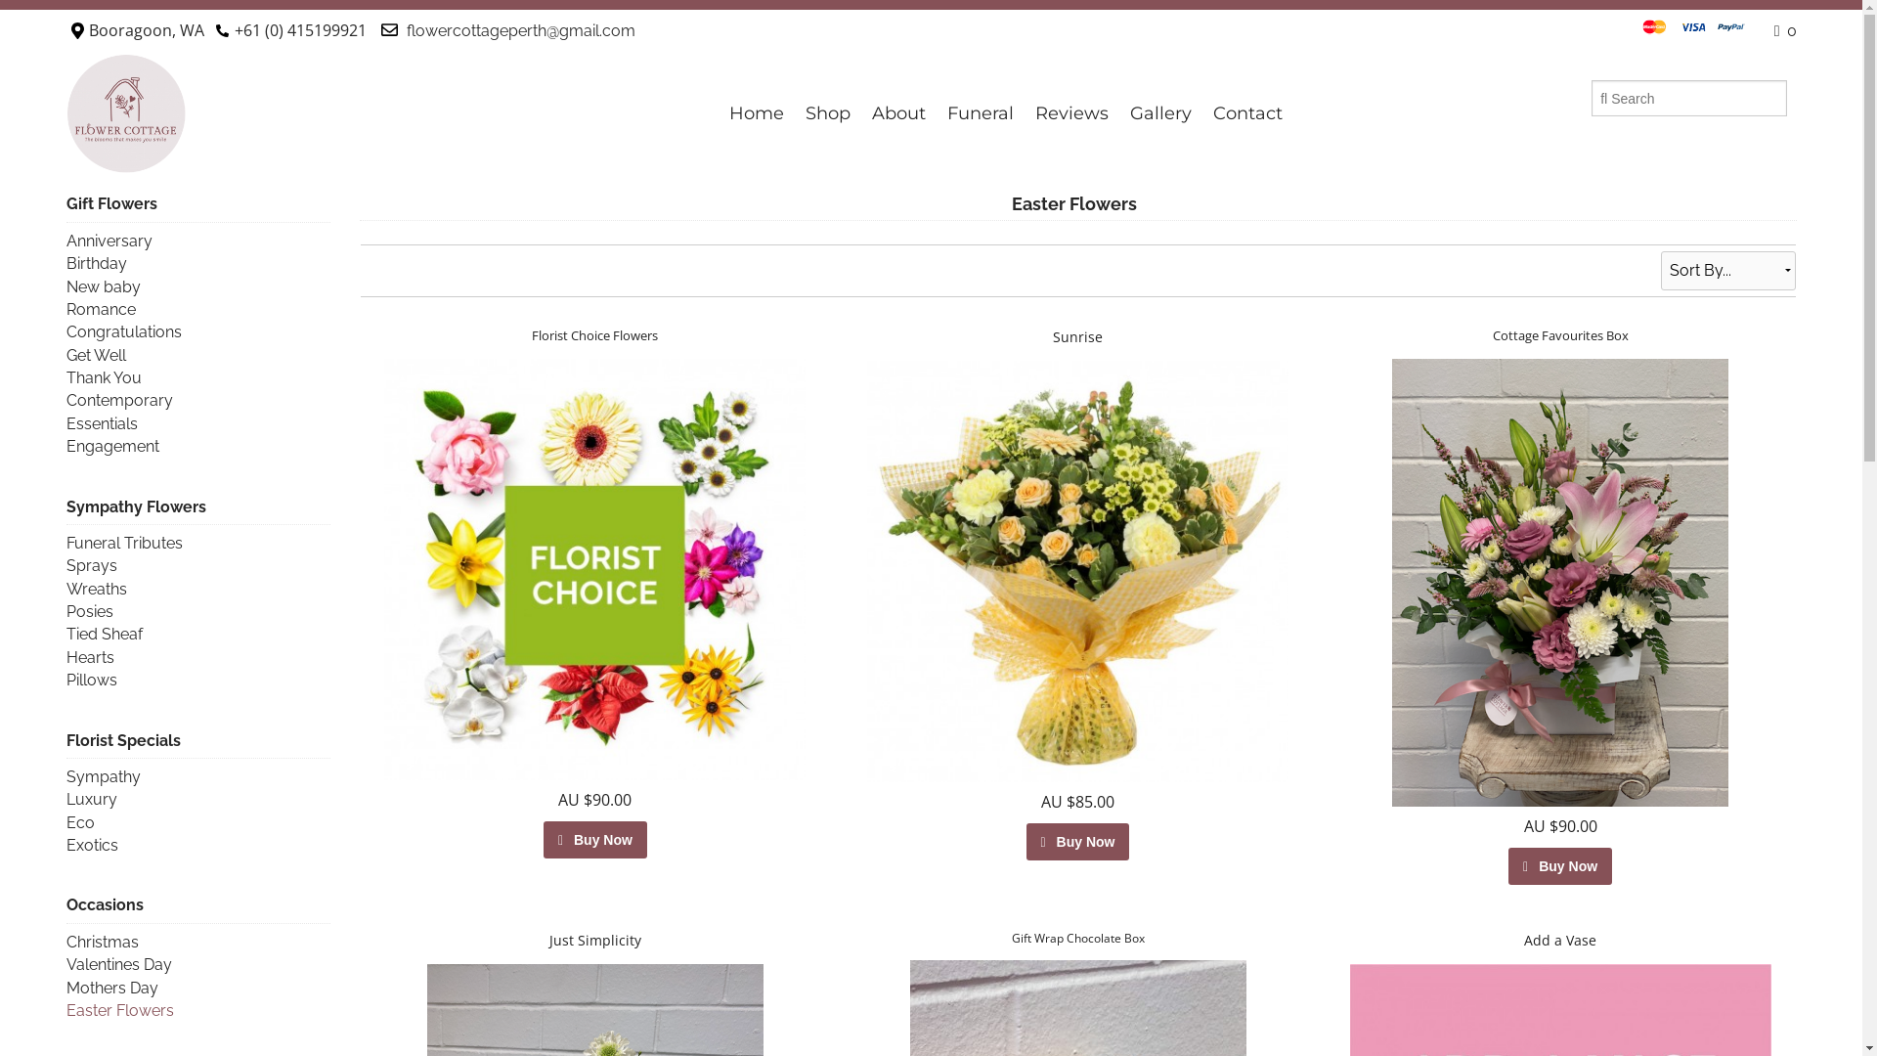 The height and width of the screenshot is (1056, 1877). Describe the element at coordinates (104, 776) in the screenshot. I see `Sympathy` at that location.